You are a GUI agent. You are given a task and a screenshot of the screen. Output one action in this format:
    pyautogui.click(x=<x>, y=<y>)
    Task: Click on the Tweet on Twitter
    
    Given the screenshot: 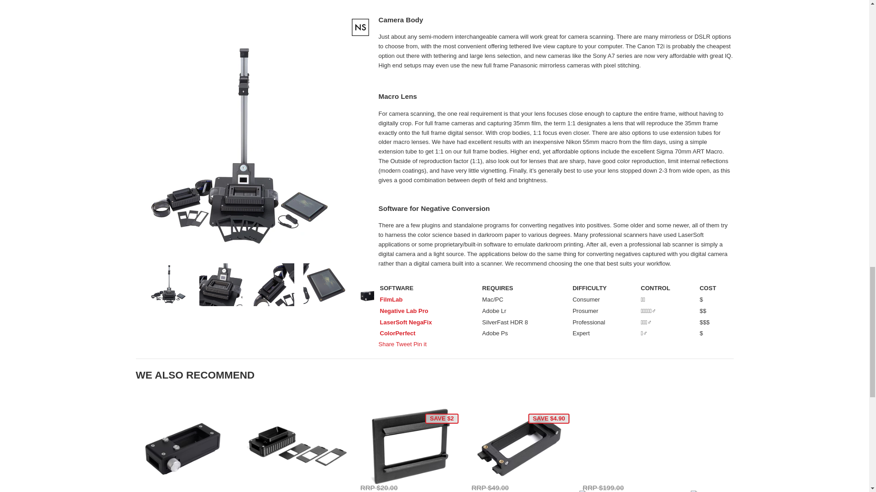 What is the action you would take?
    pyautogui.click(x=404, y=344)
    